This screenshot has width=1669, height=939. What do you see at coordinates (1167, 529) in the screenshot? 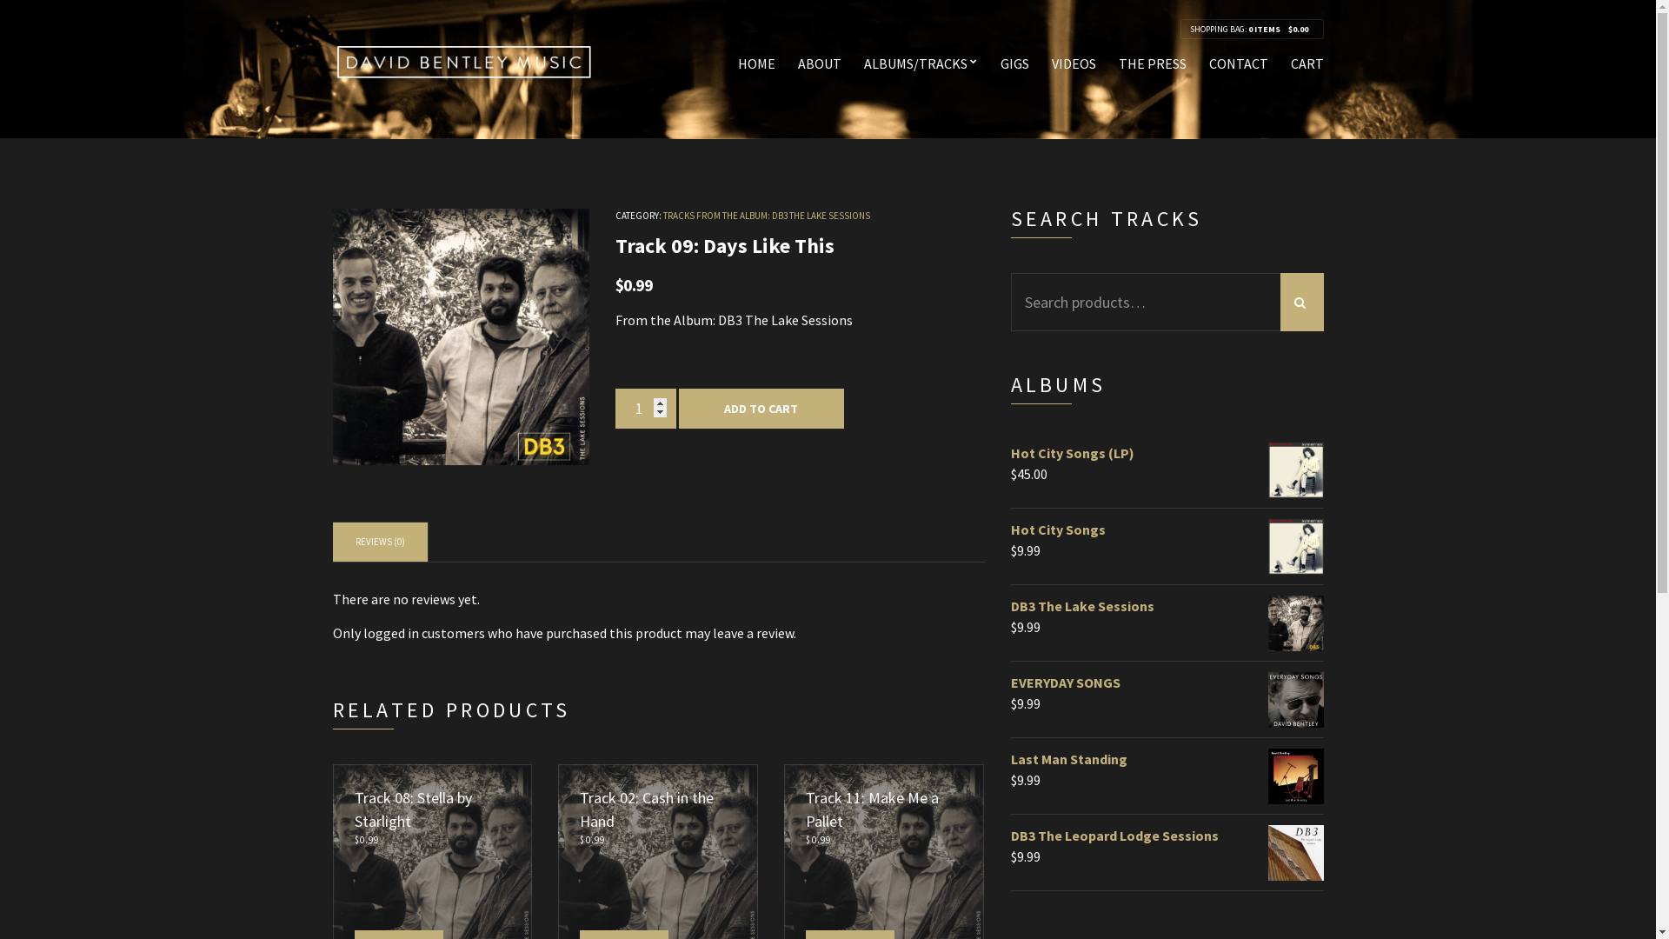
I see `Hot City Songs` at bounding box center [1167, 529].